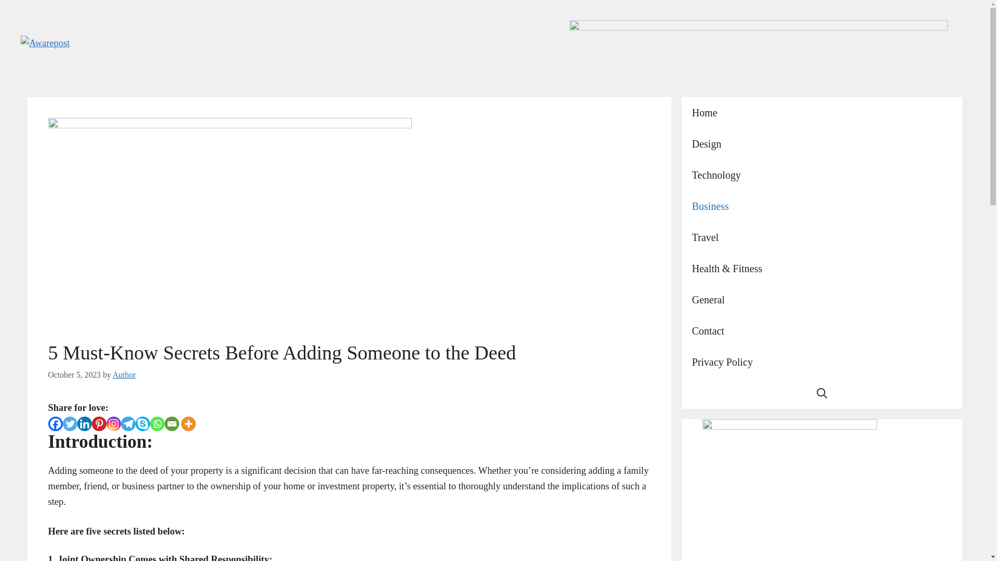 The image size is (997, 561). I want to click on Linkedin, so click(84, 424).